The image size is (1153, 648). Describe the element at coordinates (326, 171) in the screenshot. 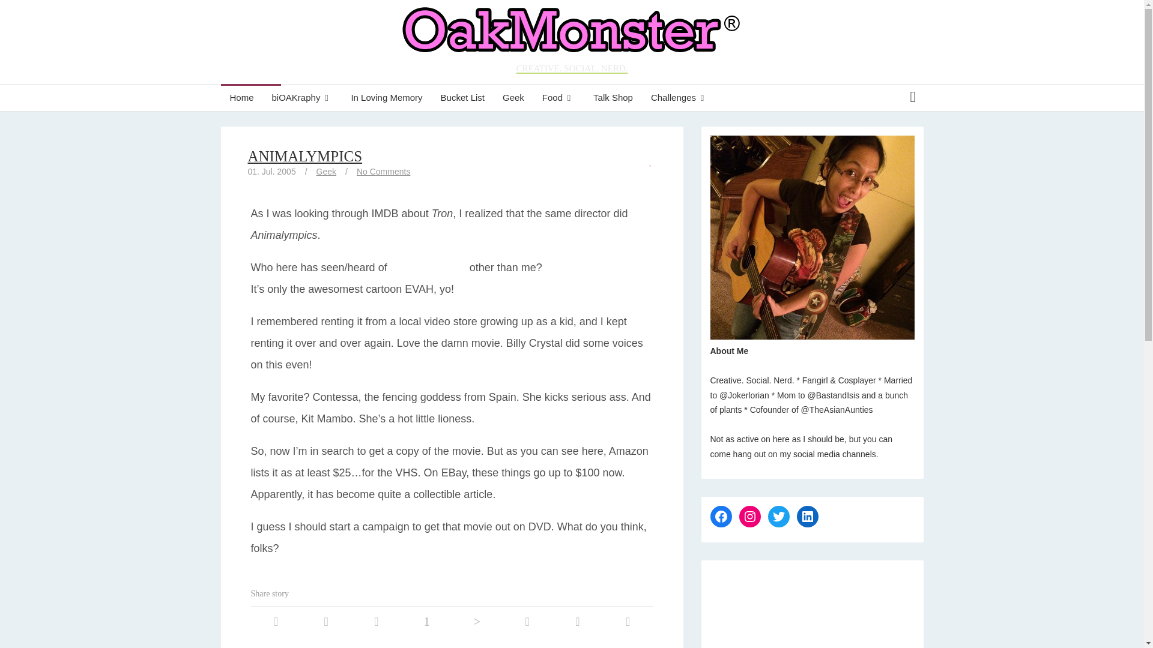

I see `View all posts in Geek` at that location.